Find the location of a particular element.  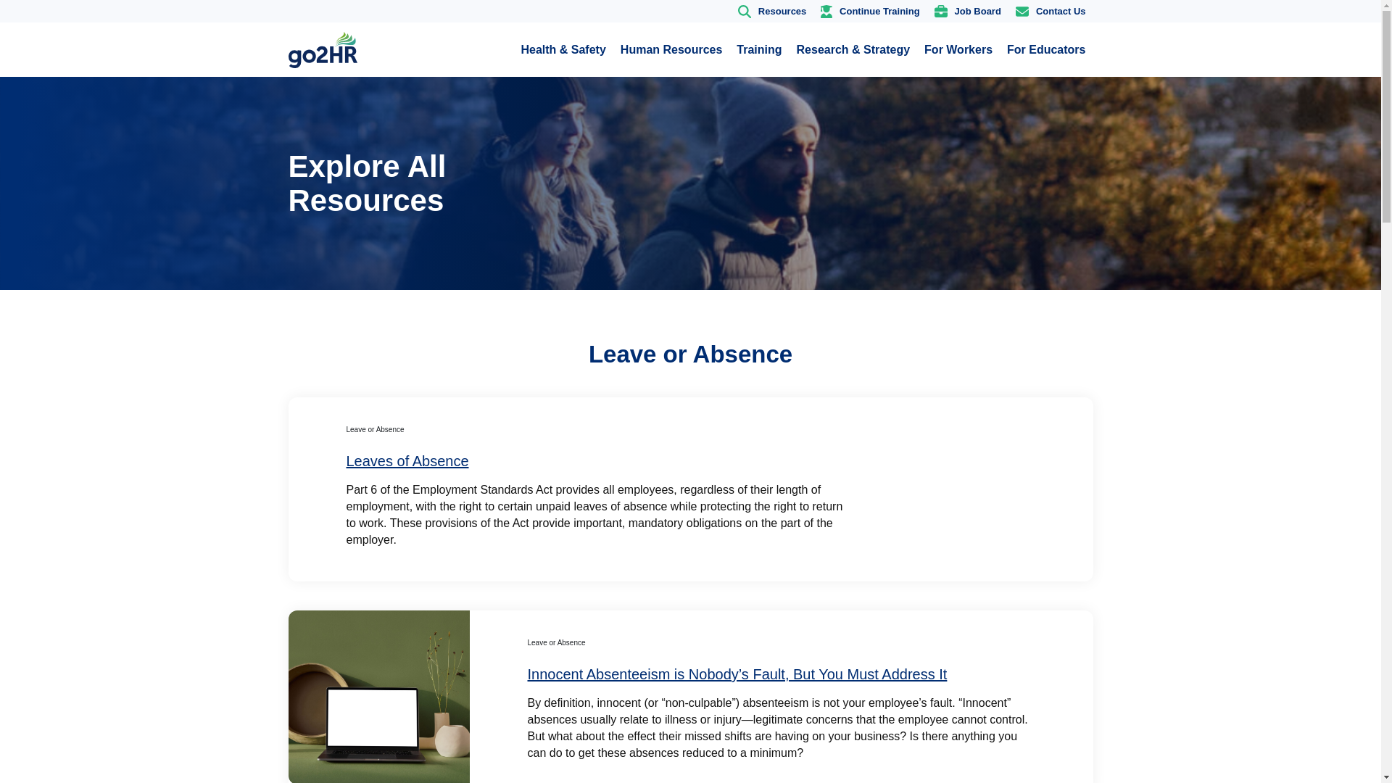

Resources is located at coordinates (771, 12).